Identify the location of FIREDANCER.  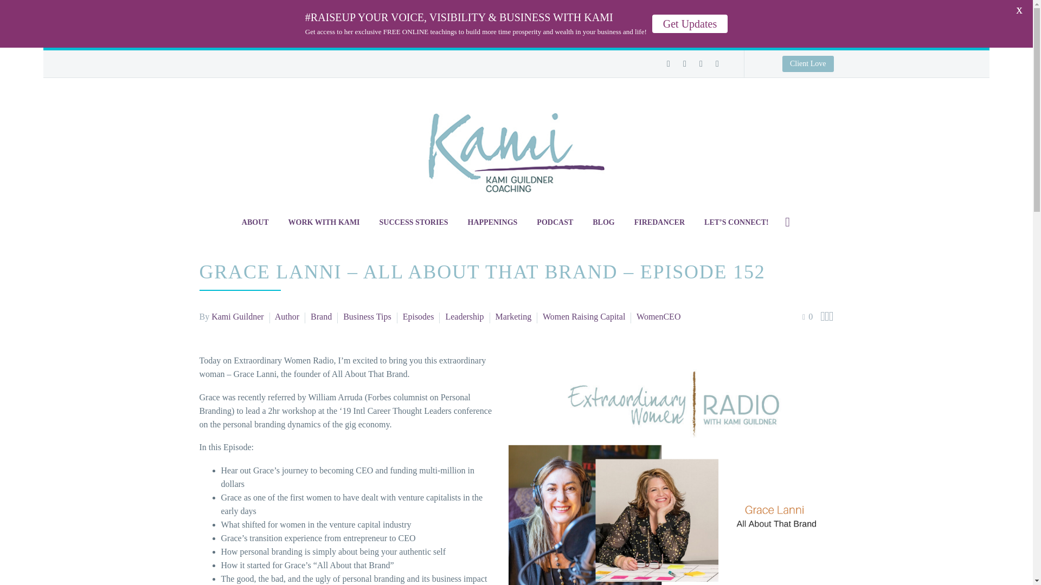
(659, 222).